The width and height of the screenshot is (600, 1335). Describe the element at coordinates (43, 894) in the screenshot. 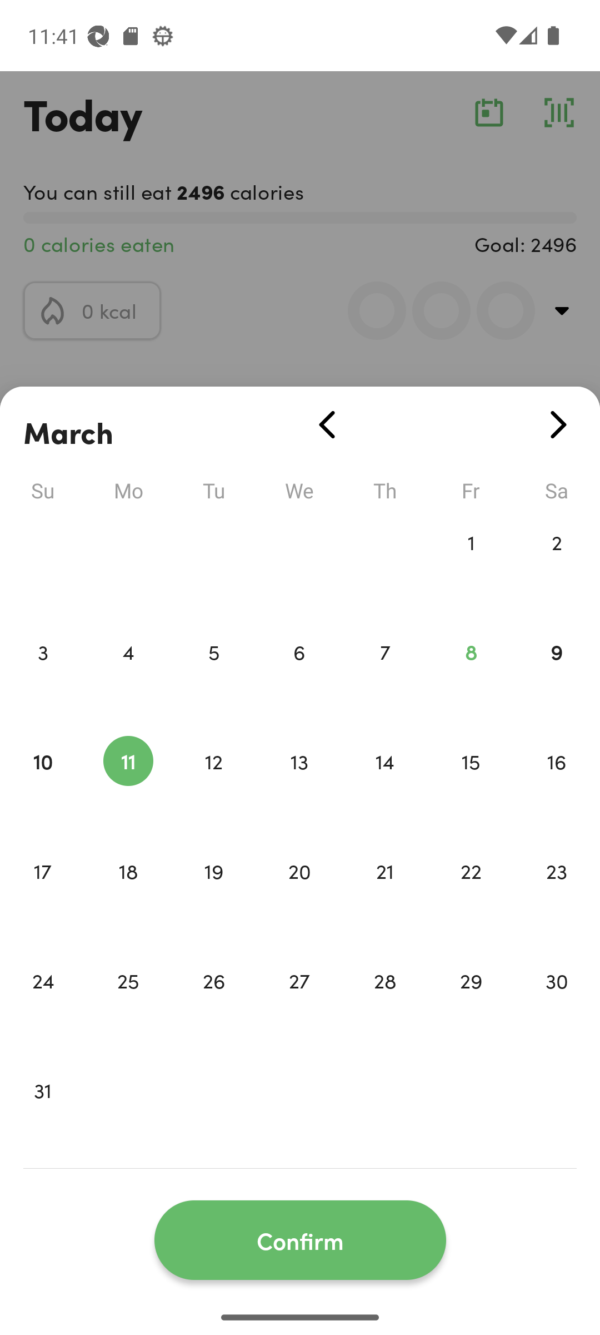

I see `17` at that location.